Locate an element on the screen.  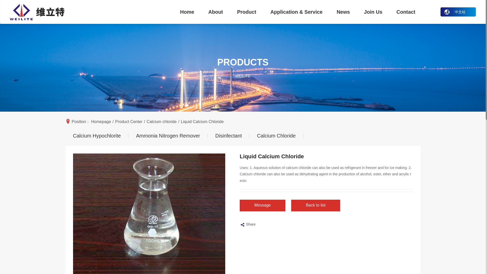
Product is located at coordinates (247, 12).